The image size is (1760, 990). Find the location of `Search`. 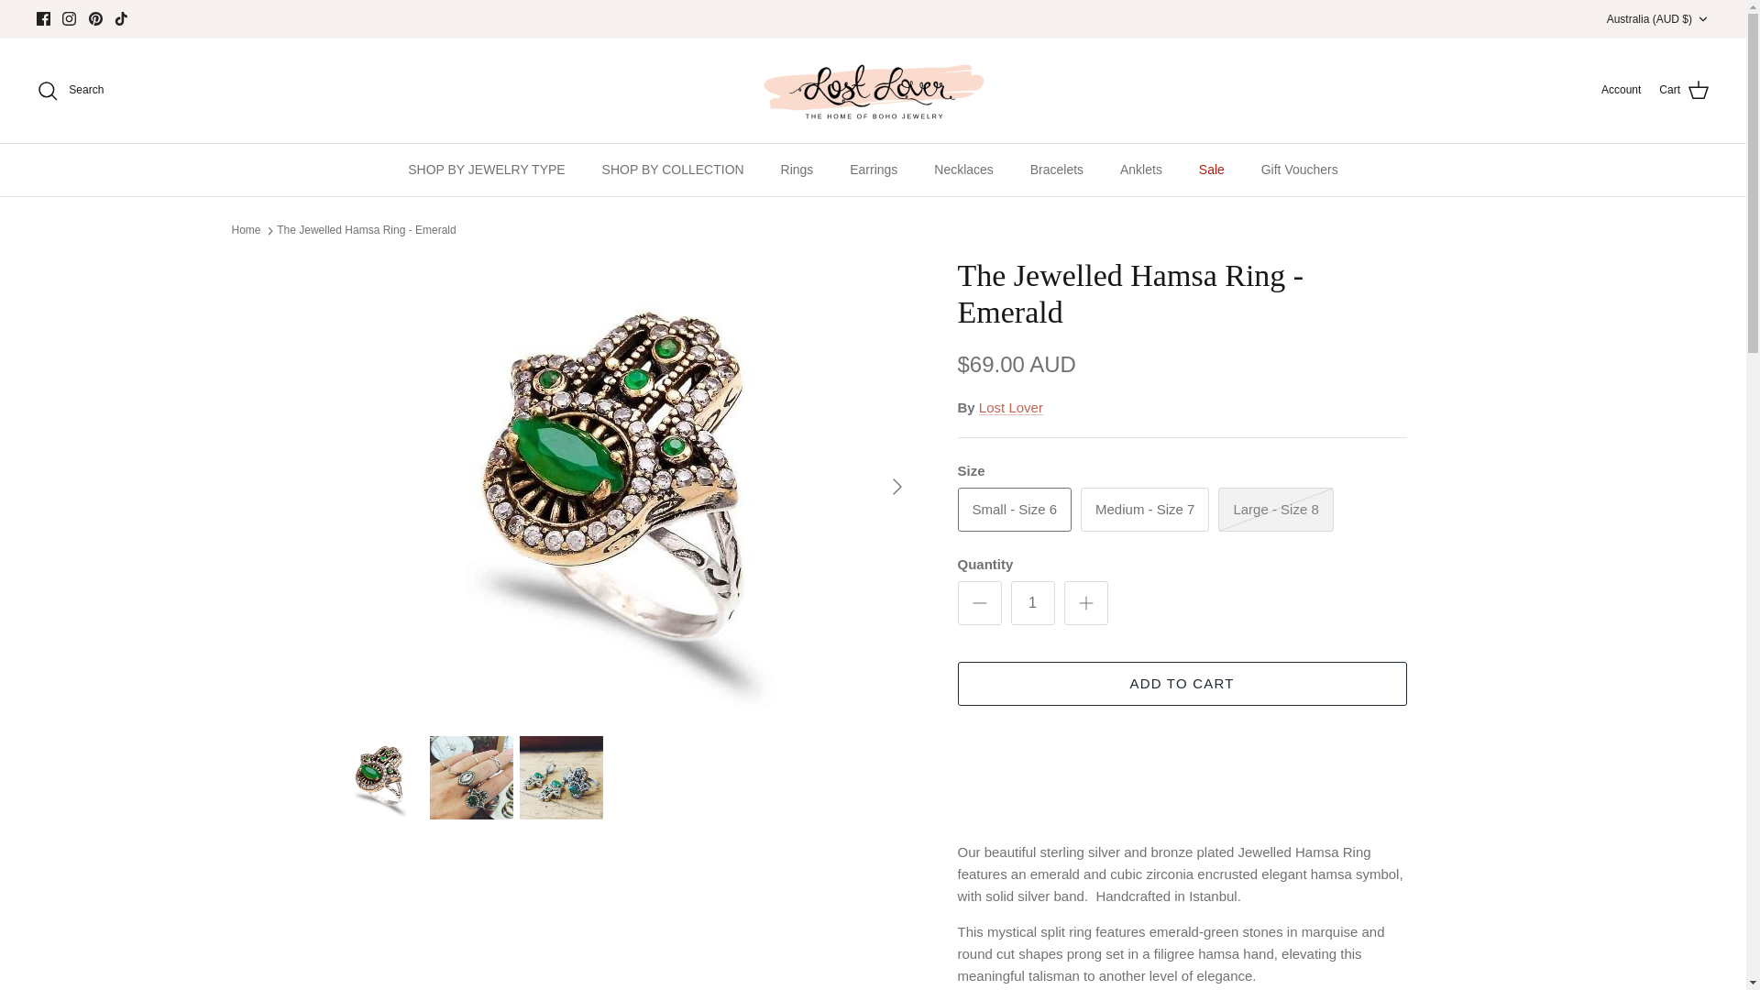

Search is located at coordinates (70, 91).